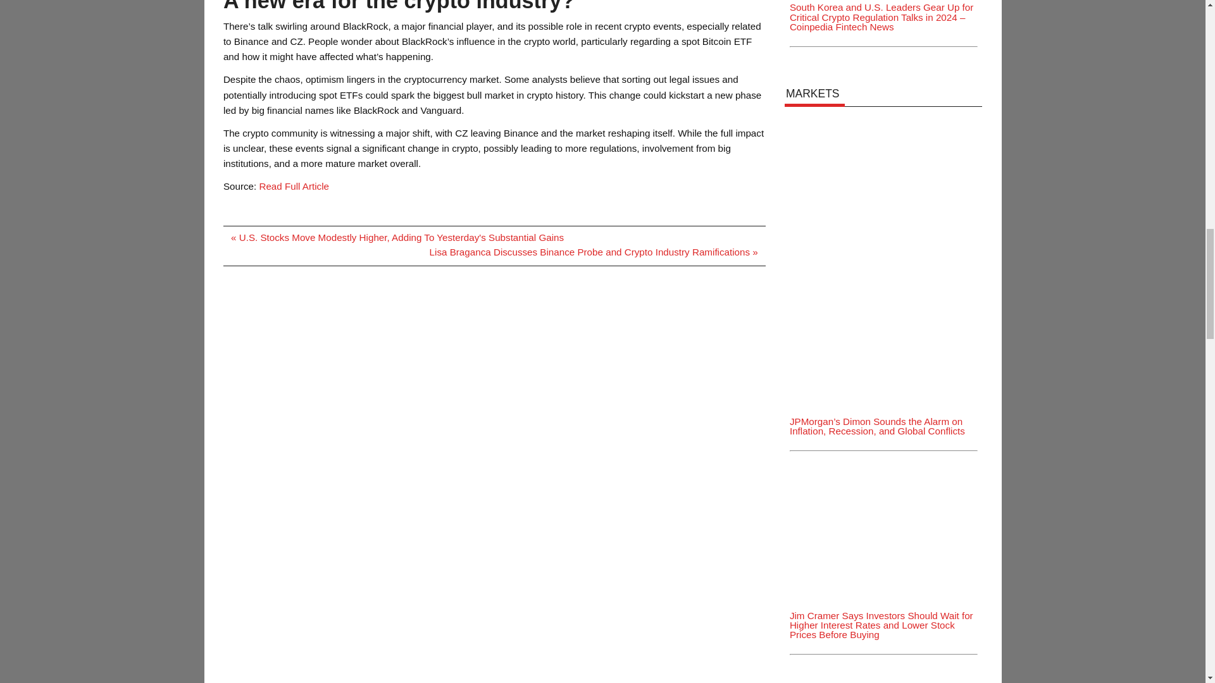 The height and width of the screenshot is (683, 1215). Describe the element at coordinates (294, 186) in the screenshot. I see `Read Full Article` at that location.